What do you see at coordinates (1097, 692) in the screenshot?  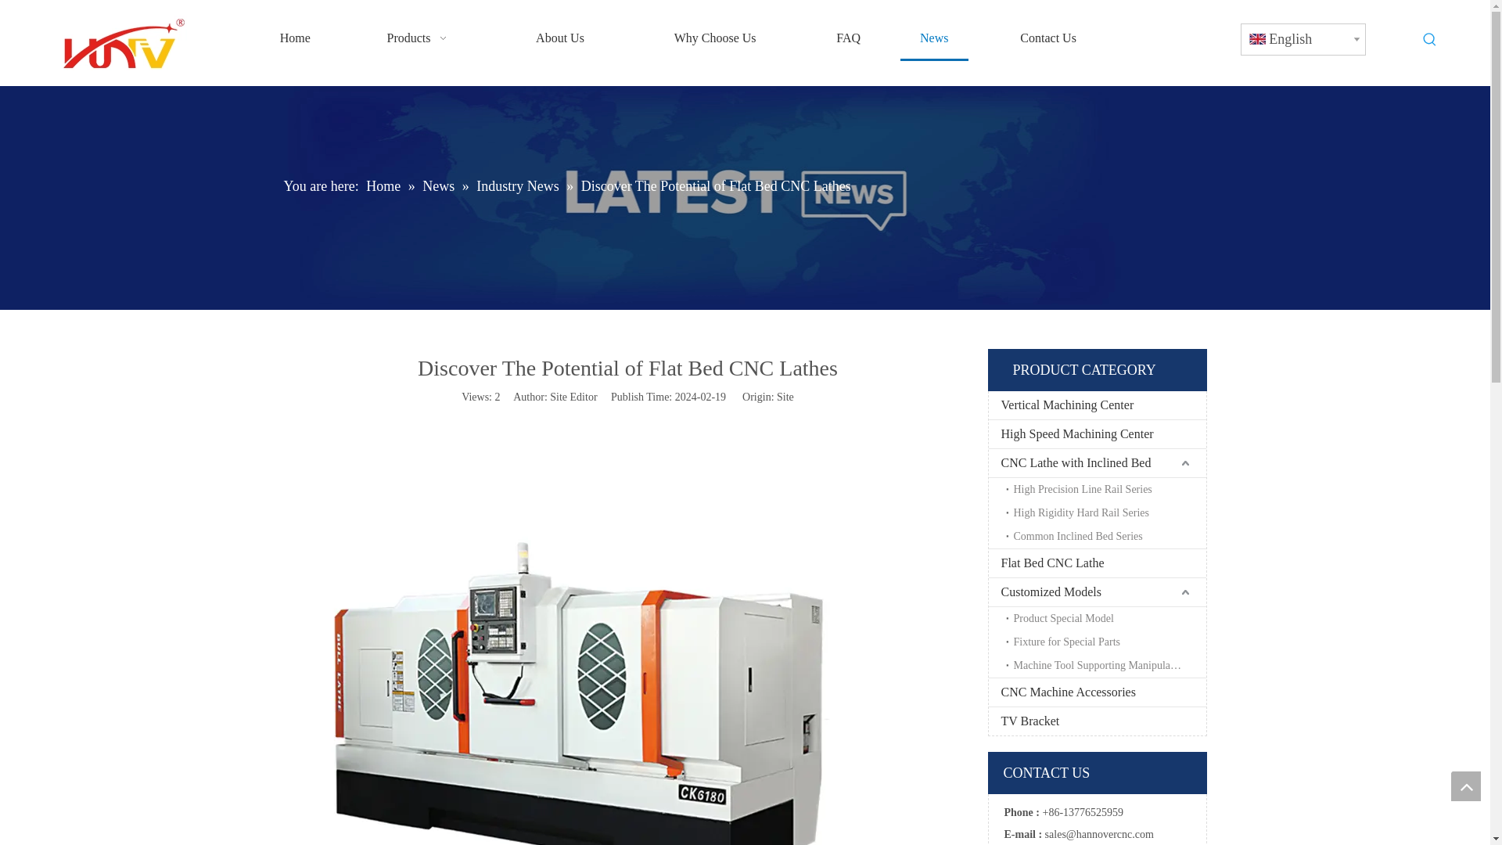 I see `CNC Machine Accessories` at bounding box center [1097, 692].